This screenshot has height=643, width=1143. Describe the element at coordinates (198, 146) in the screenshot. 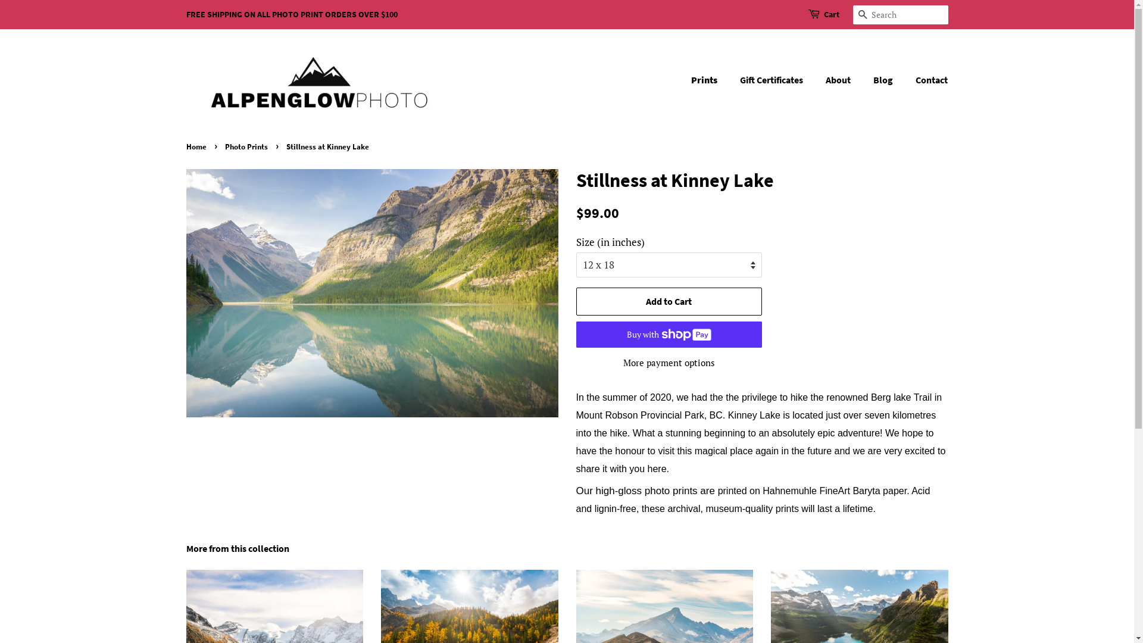

I see `Home` at that location.